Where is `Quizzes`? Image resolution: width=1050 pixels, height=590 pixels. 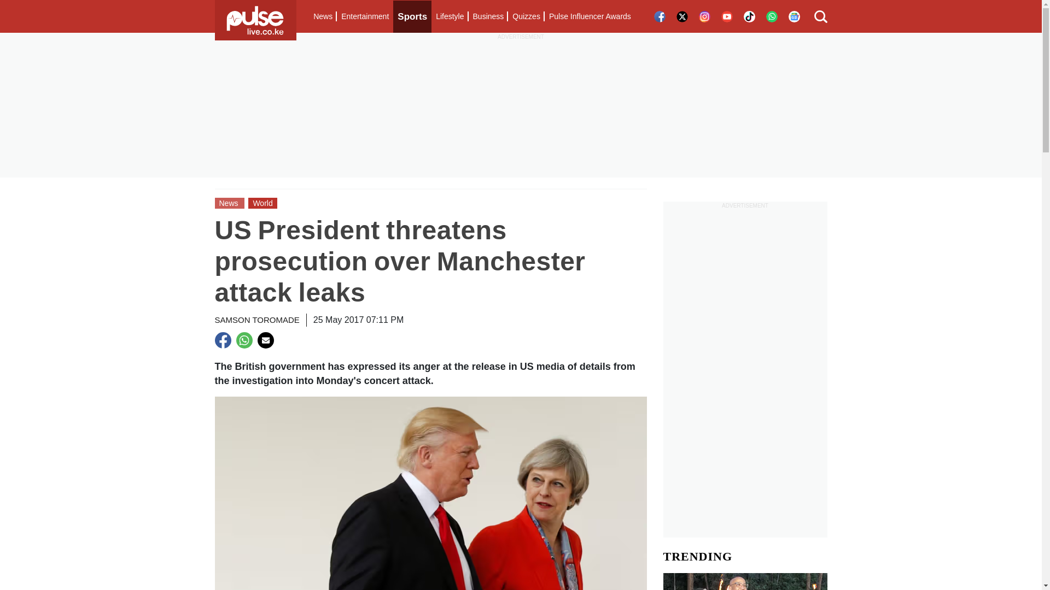
Quizzes is located at coordinates (526, 16).